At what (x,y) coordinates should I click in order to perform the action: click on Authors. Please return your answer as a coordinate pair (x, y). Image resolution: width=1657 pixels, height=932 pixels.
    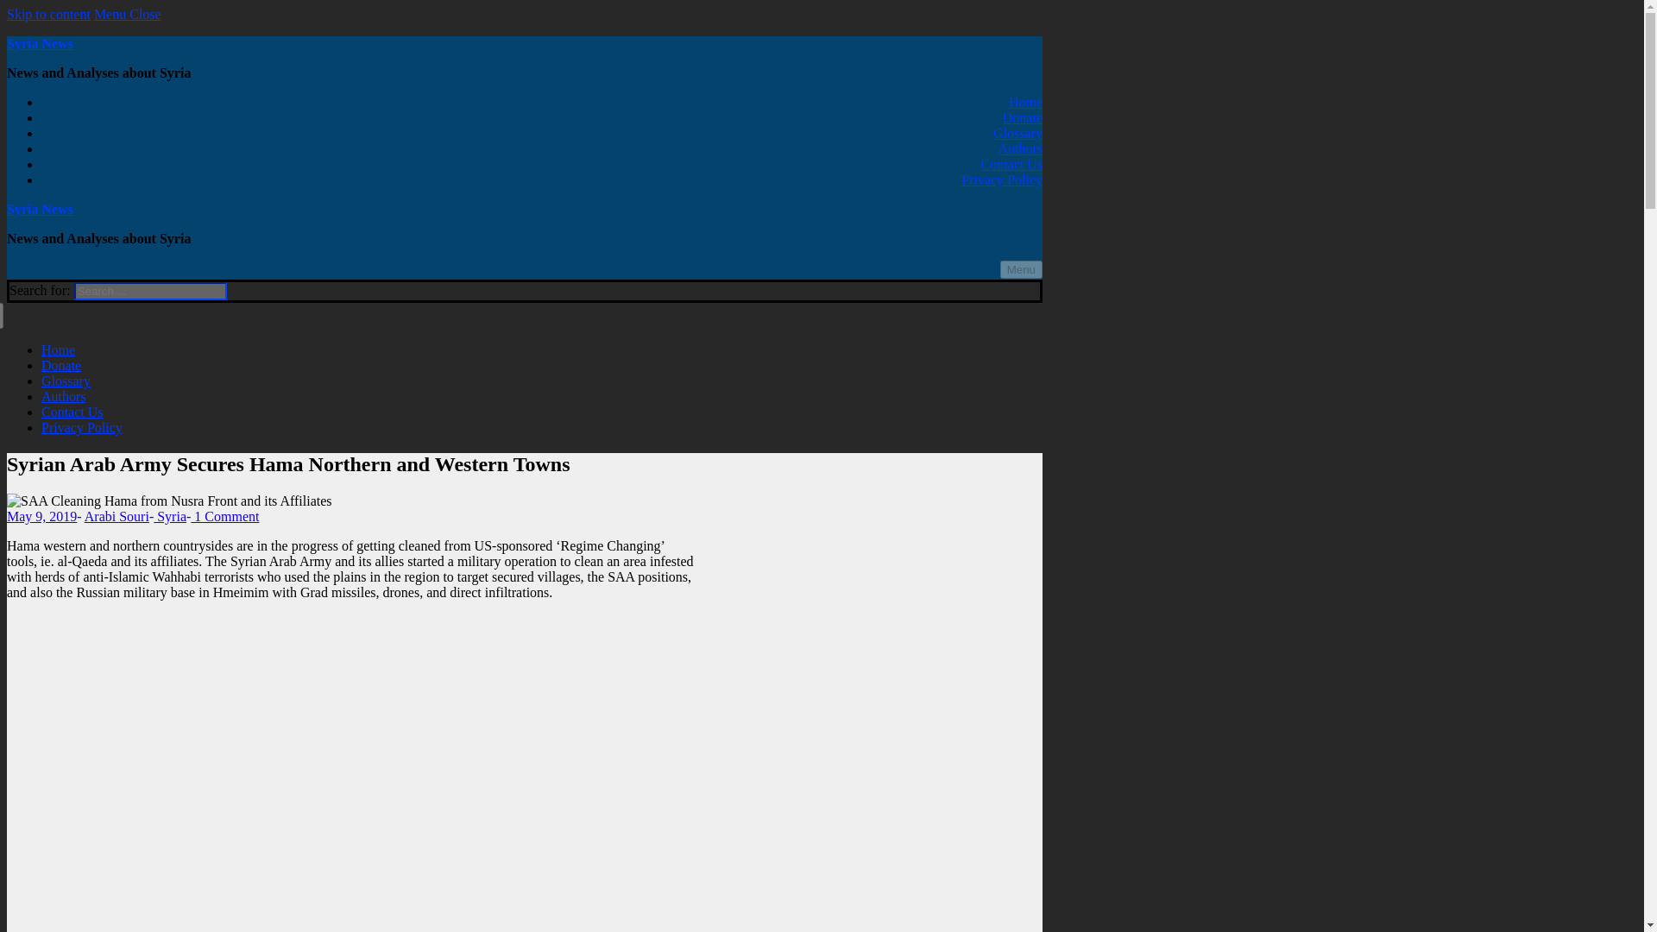
    Looking at the image, I should click on (64, 396).